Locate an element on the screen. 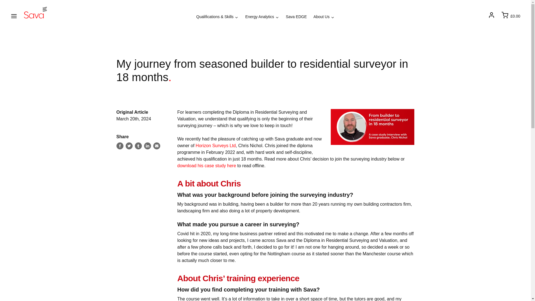 Image resolution: width=535 pixels, height=301 pixels. Share via email is located at coordinates (157, 145).